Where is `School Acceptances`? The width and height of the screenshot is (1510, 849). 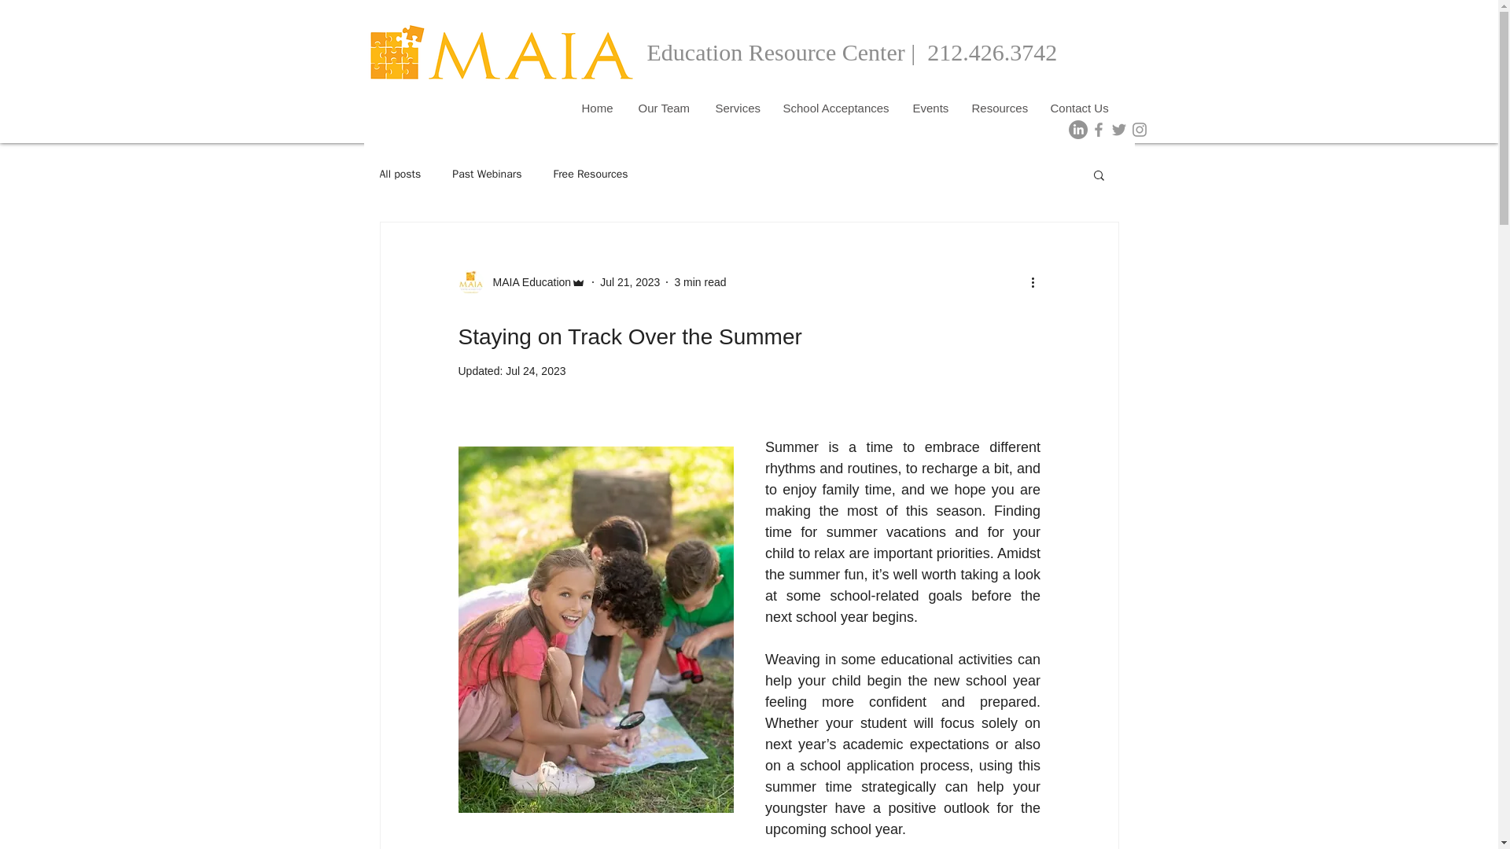 School Acceptances is located at coordinates (835, 108).